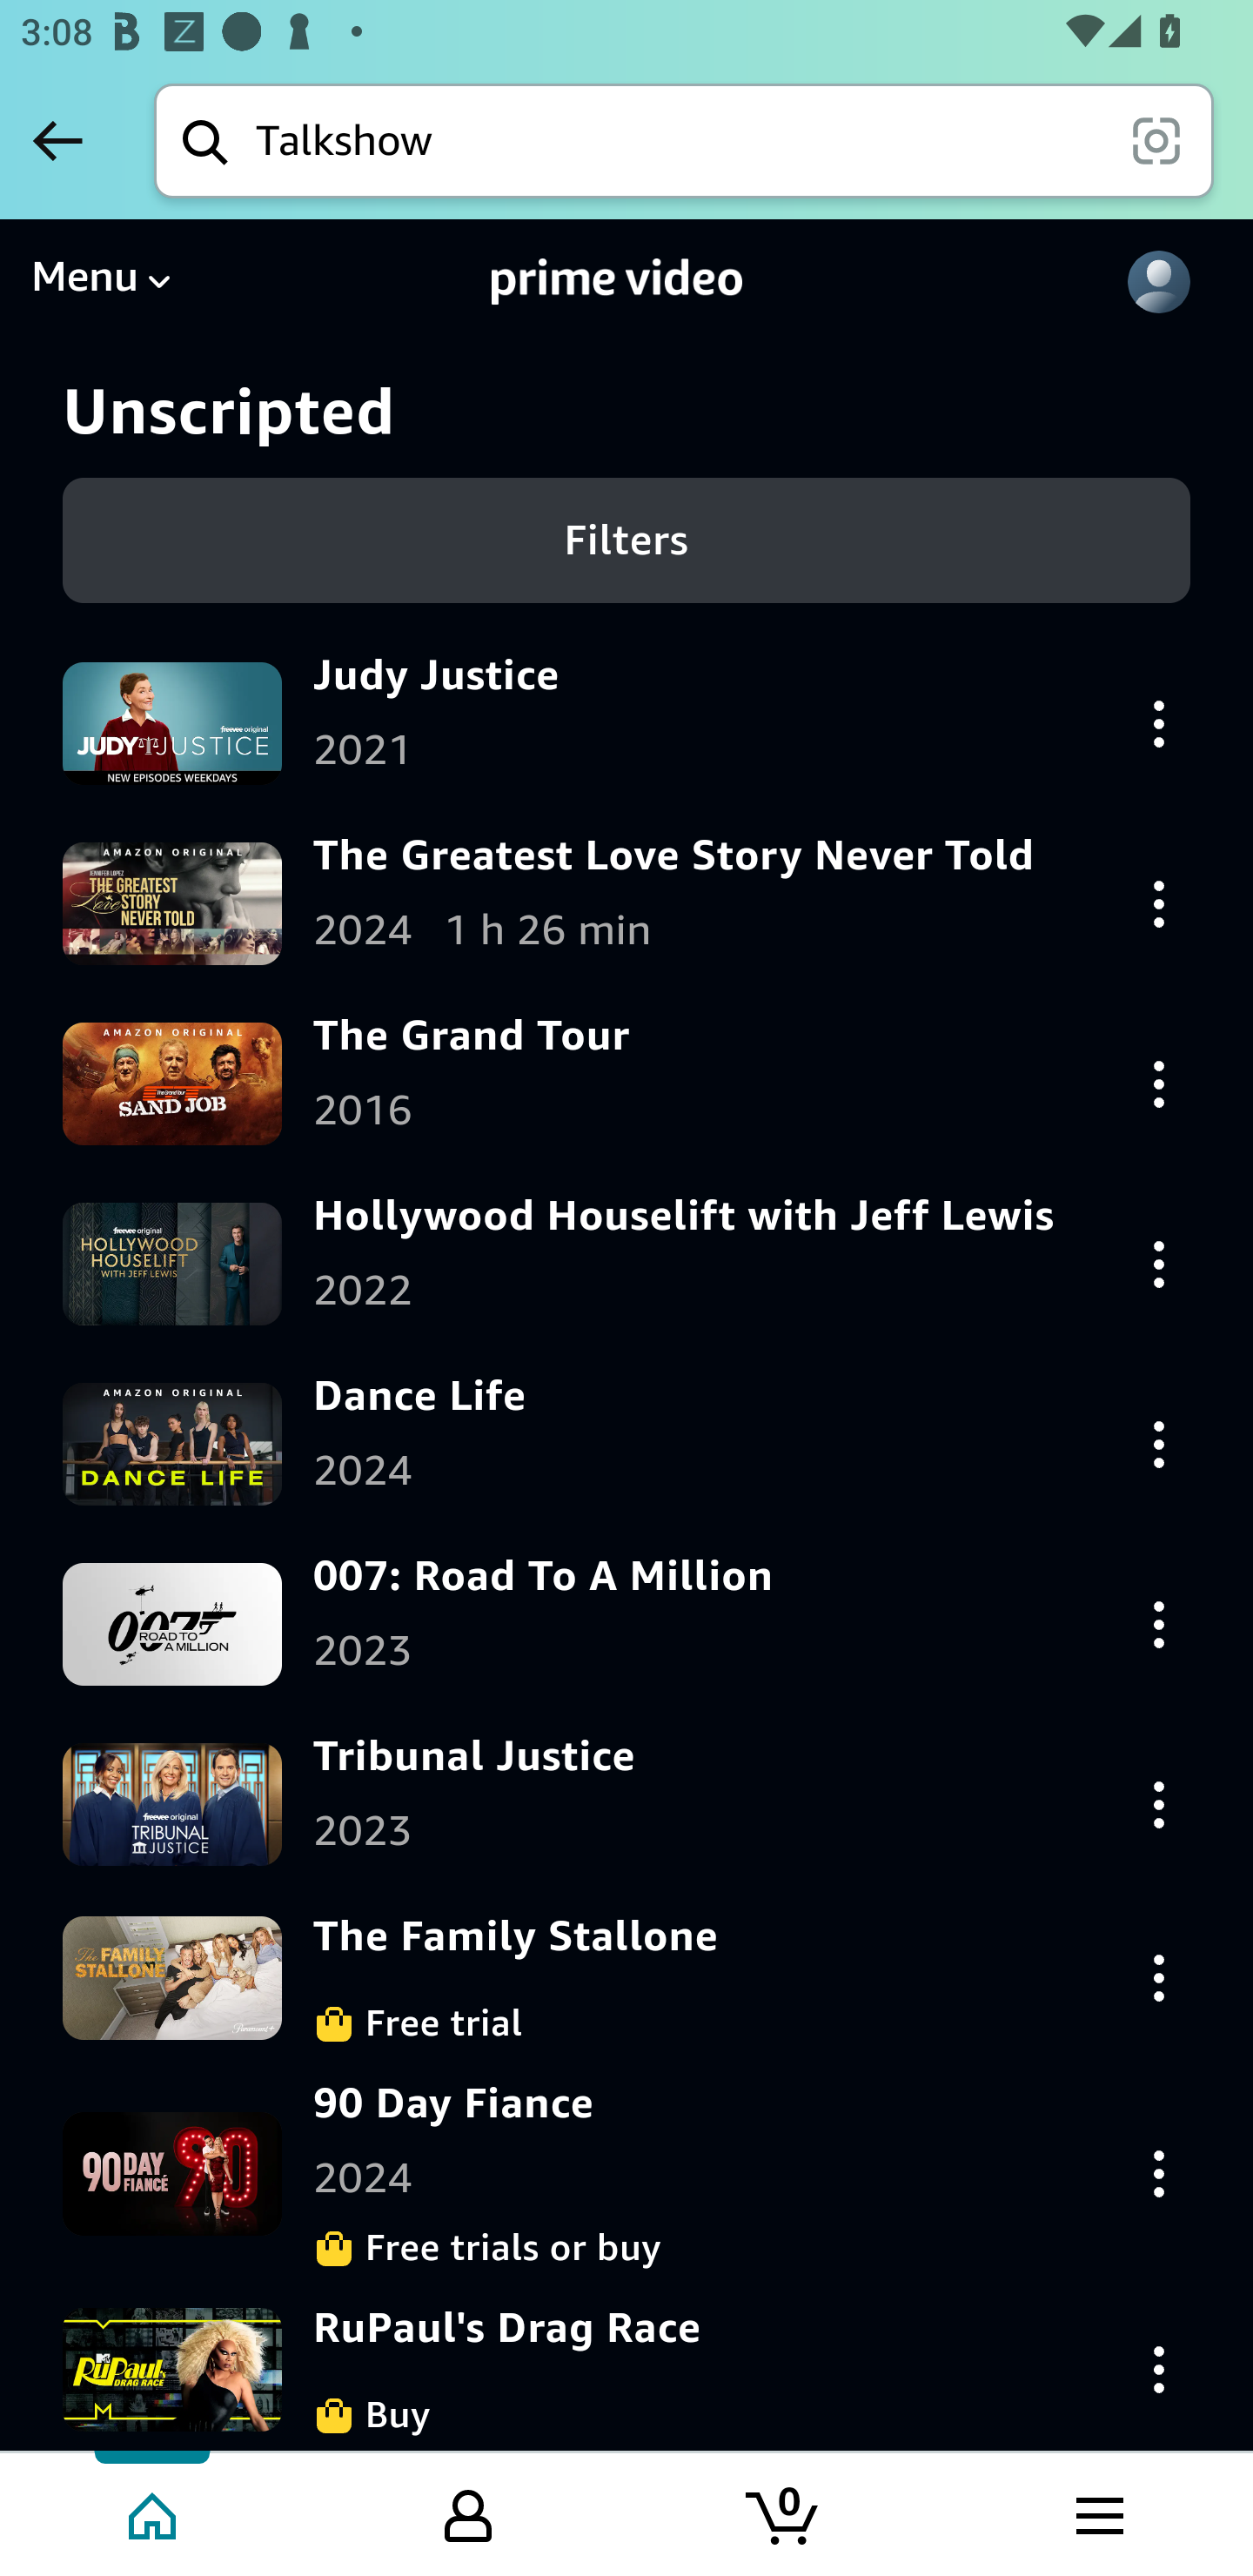 Image resolution: width=1253 pixels, height=2576 pixels. Describe the element at coordinates (468, 2512) in the screenshot. I see `Your Amazon.com Tab 2 of 4` at that location.